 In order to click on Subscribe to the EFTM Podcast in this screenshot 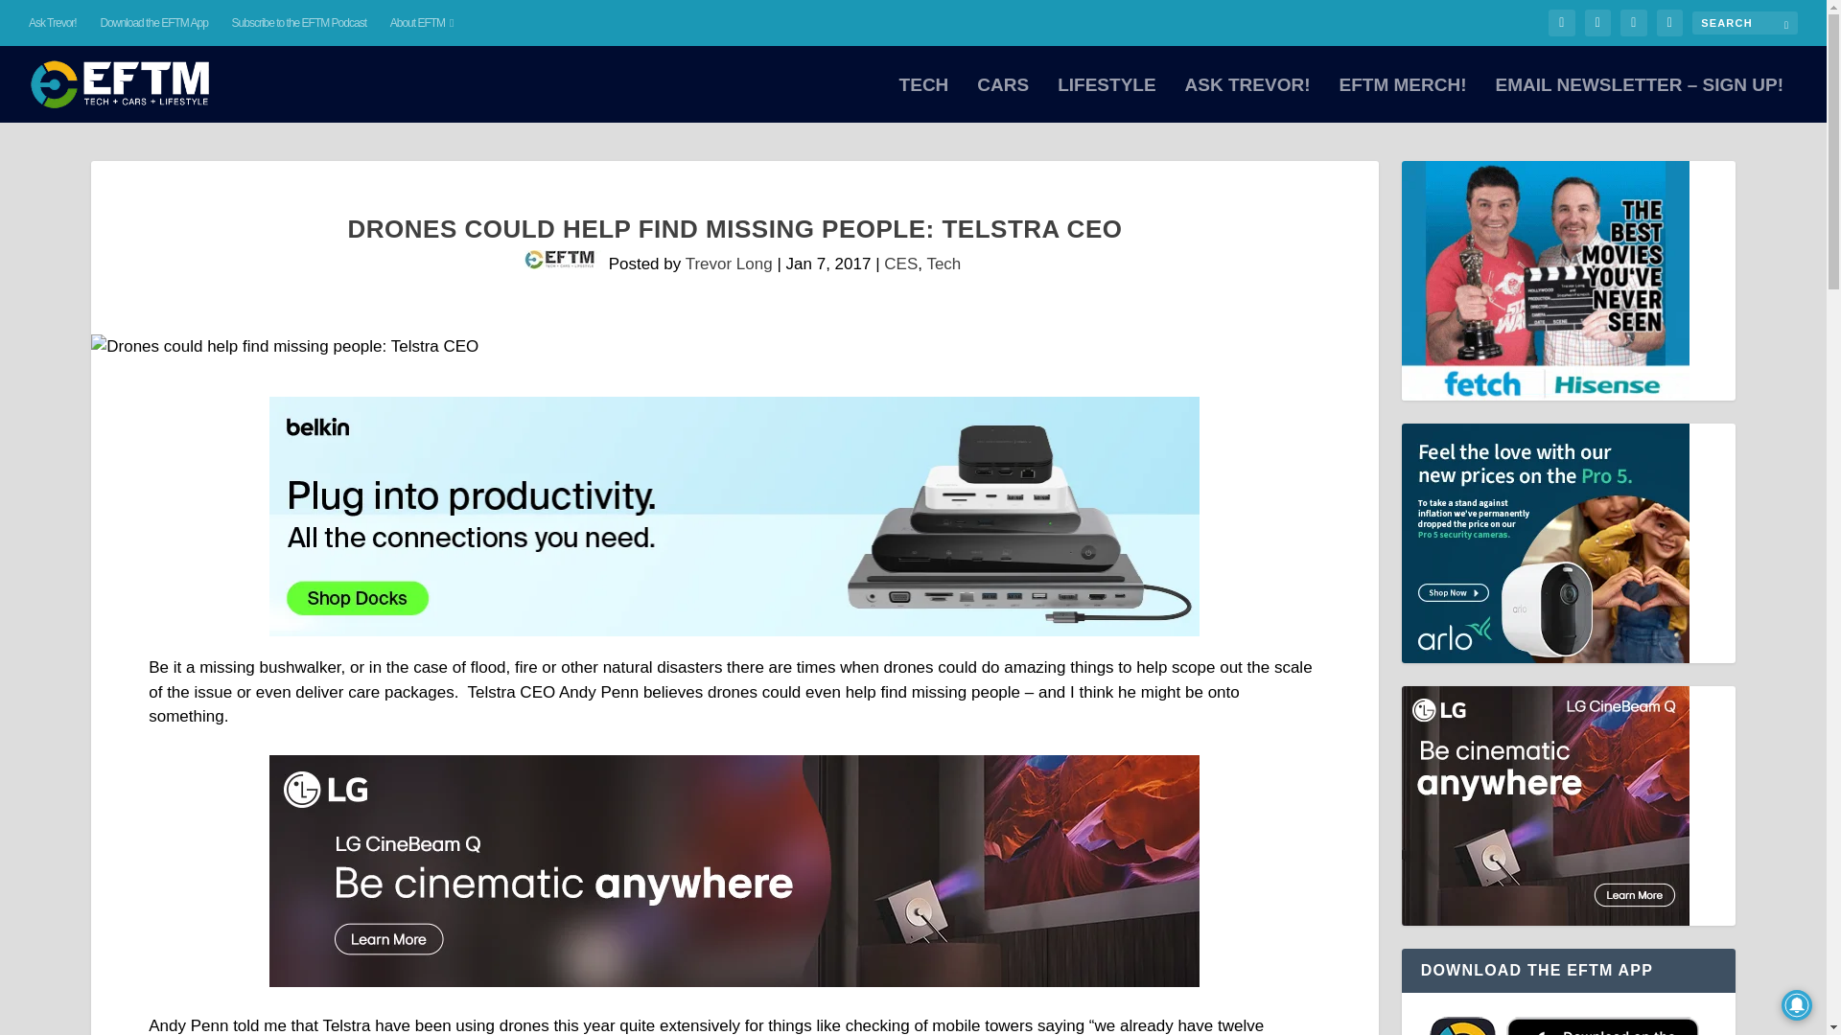, I will do `click(299, 23)`.